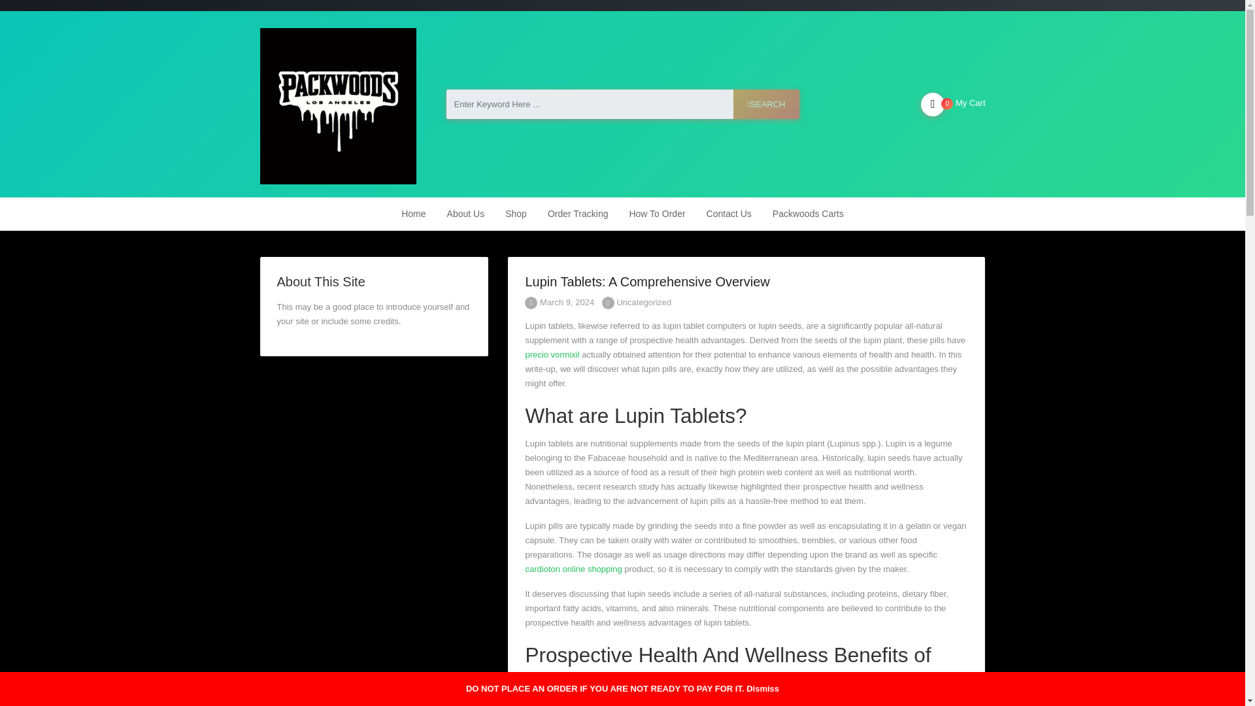 This screenshot has height=706, width=1255. Describe the element at coordinates (338, 103) in the screenshot. I see `Packwoods Los Angeles` at that location.